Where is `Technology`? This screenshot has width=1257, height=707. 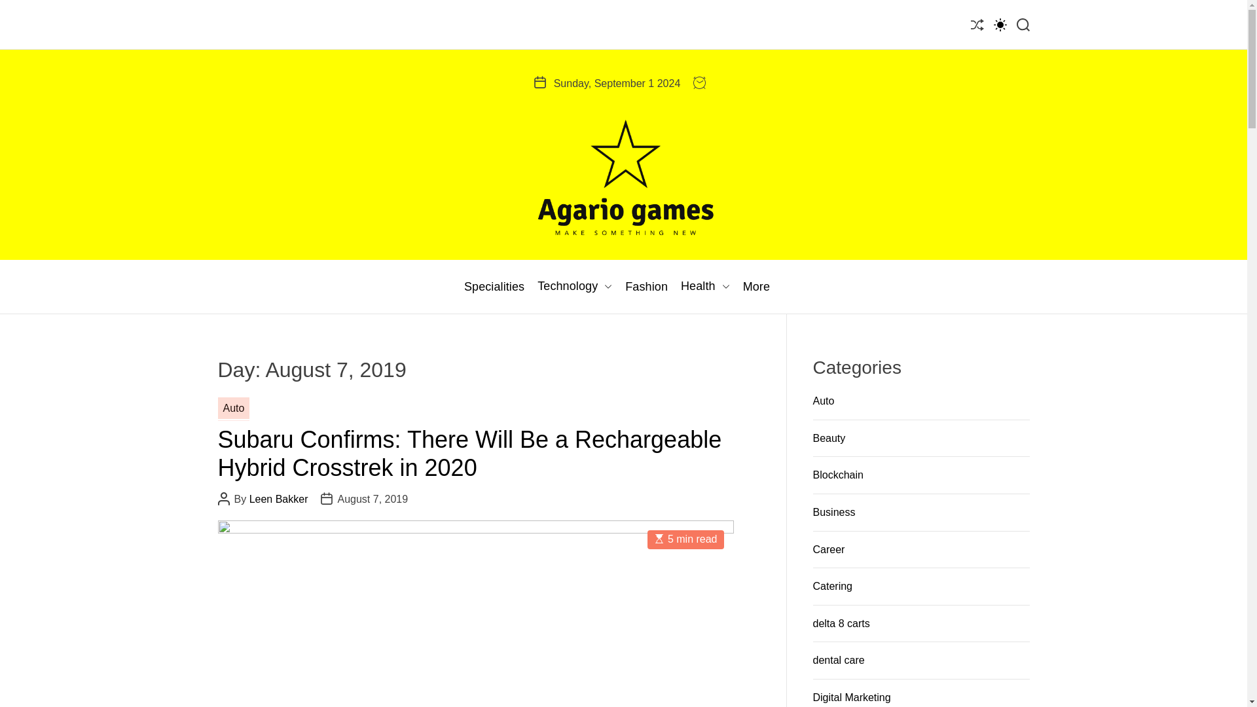
Technology is located at coordinates (575, 287).